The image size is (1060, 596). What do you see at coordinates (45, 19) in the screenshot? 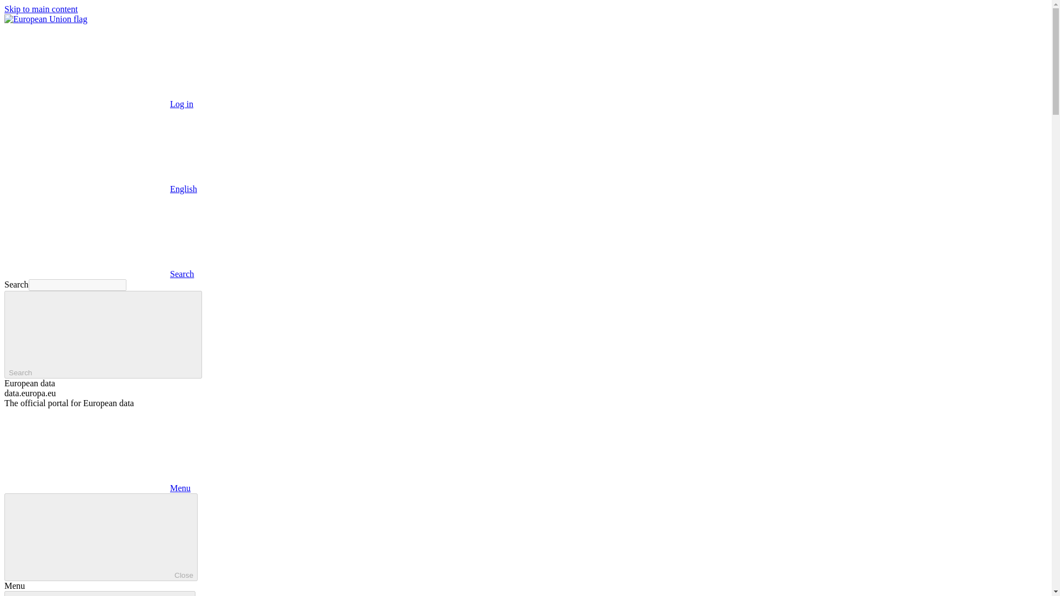
I see `European Union` at bounding box center [45, 19].